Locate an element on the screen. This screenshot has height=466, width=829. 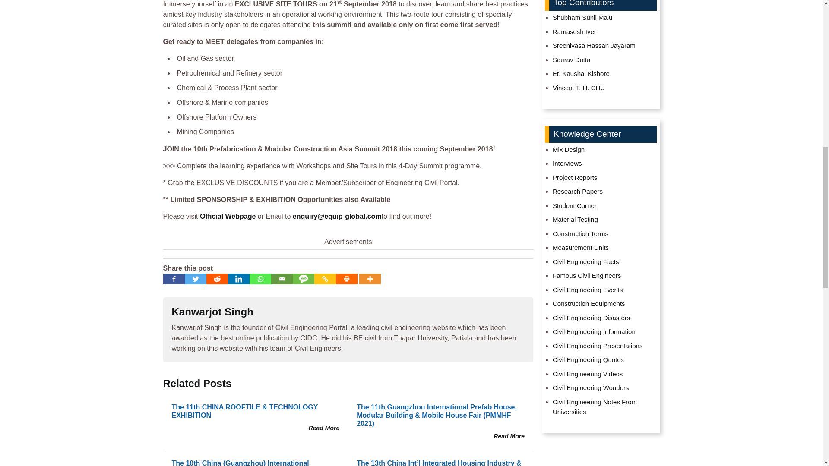
Facebook is located at coordinates (174, 279).